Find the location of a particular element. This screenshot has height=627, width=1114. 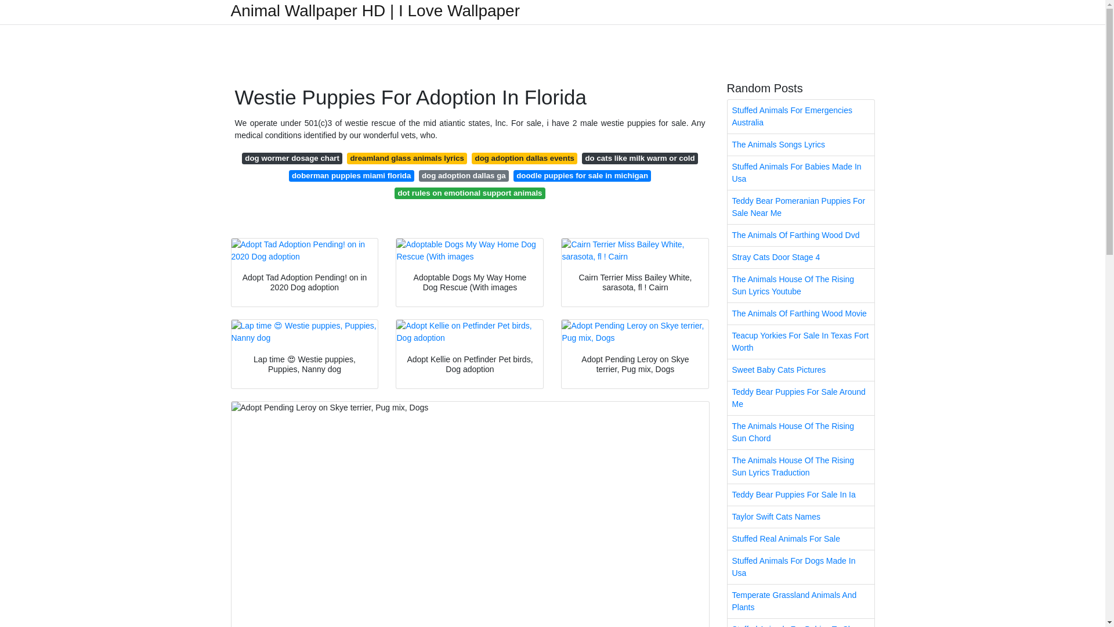

The Animals Of Farthing Wood Movie is located at coordinates (801, 313).